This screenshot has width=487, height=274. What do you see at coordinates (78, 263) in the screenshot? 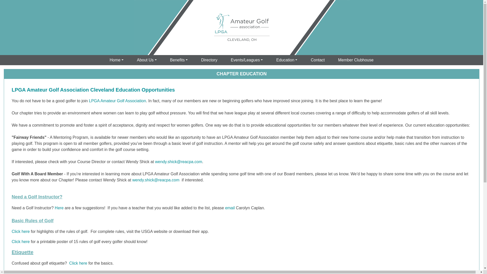
I see `Click here` at bounding box center [78, 263].